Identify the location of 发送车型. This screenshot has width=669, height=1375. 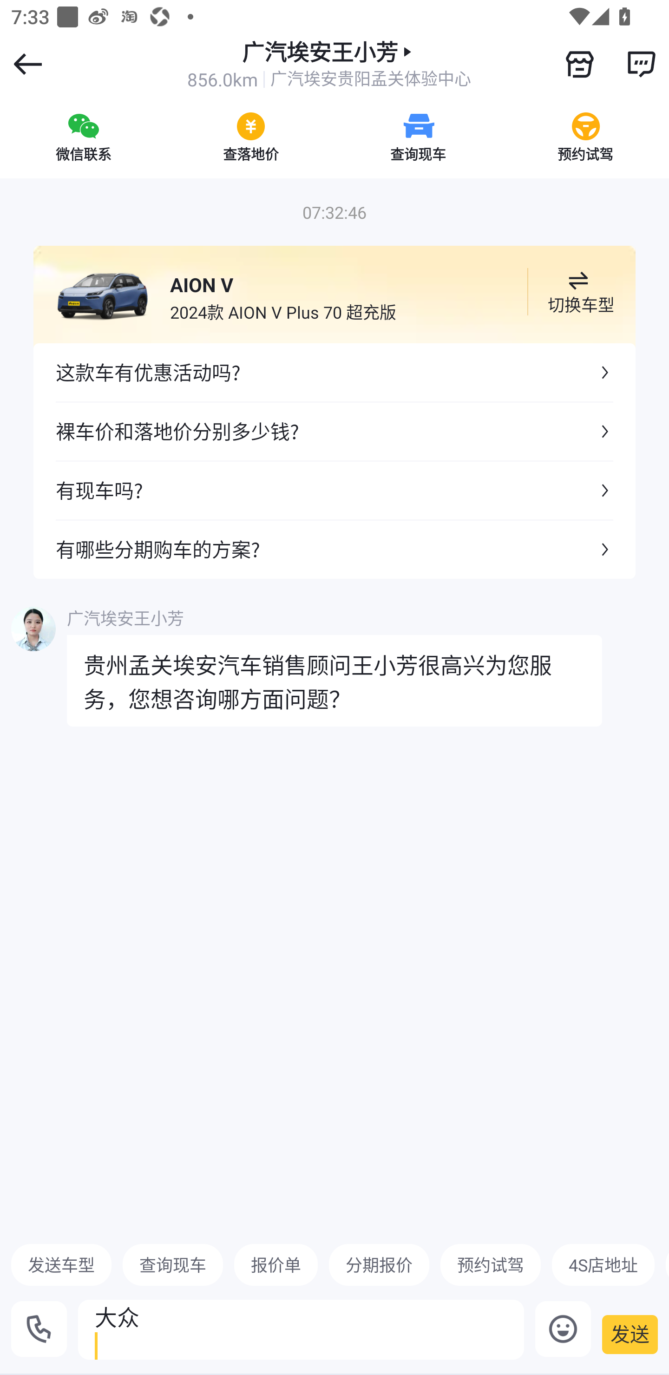
(61, 1264).